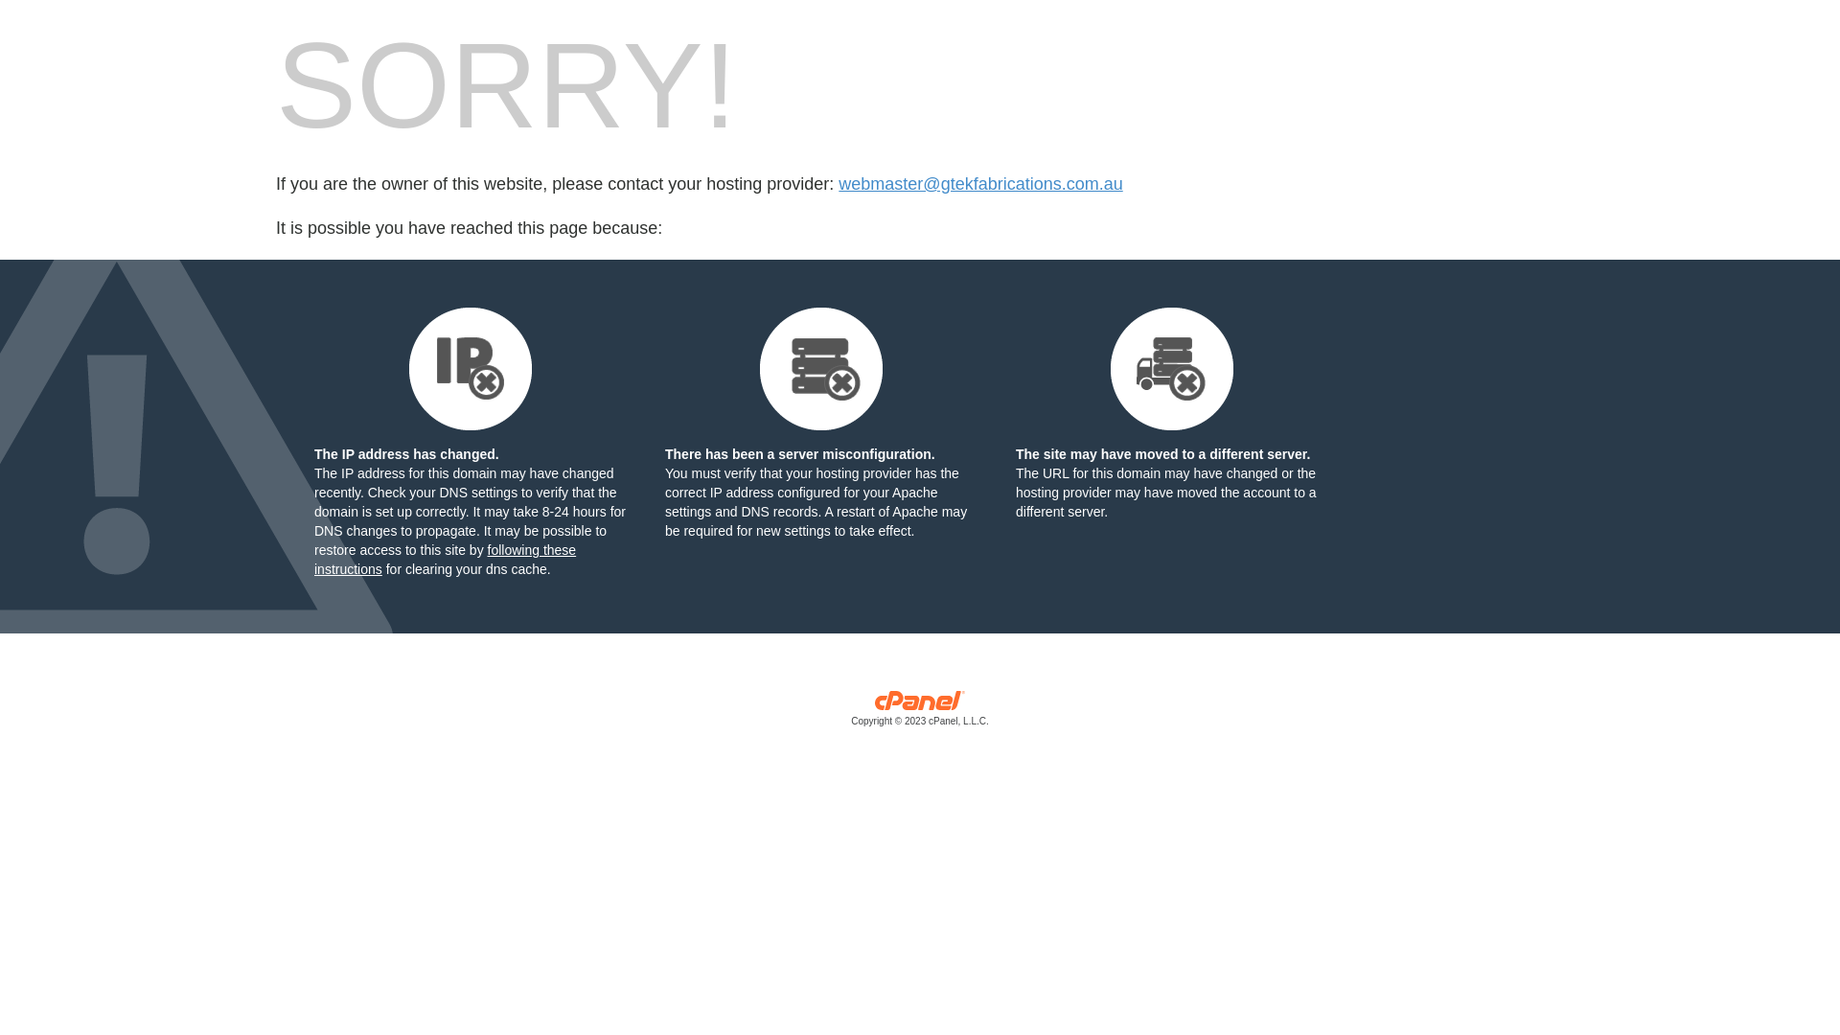  What do you see at coordinates (445, 560) in the screenshot?
I see `following these instructions` at bounding box center [445, 560].